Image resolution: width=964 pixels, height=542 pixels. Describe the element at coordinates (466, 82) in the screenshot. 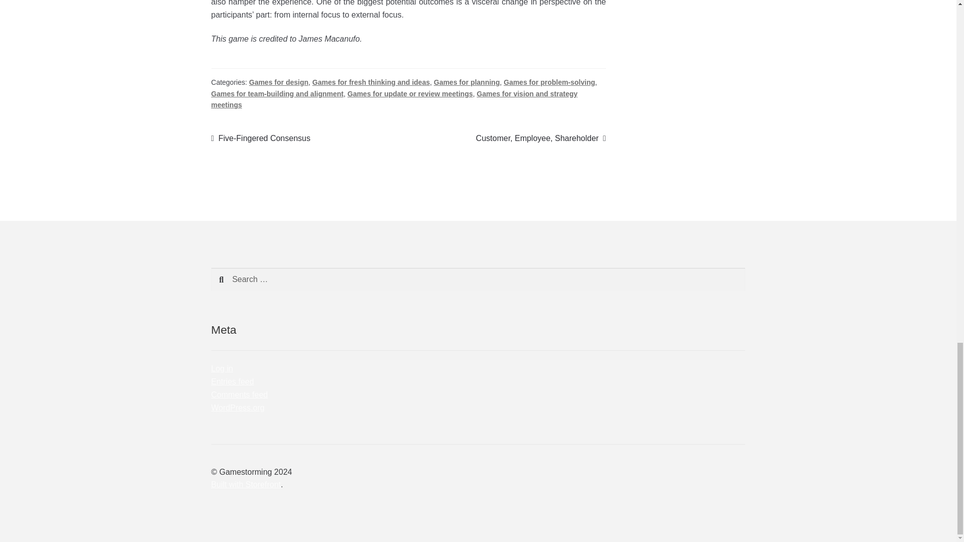

I see `Games for planning` at that location.